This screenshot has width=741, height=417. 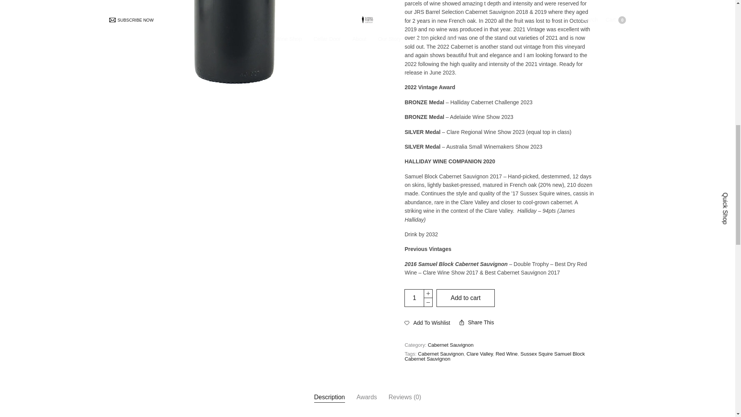 What do you see at coordinates (476, 322) in the screenshot?
I see `Share This` at bounding box center [476, 322].